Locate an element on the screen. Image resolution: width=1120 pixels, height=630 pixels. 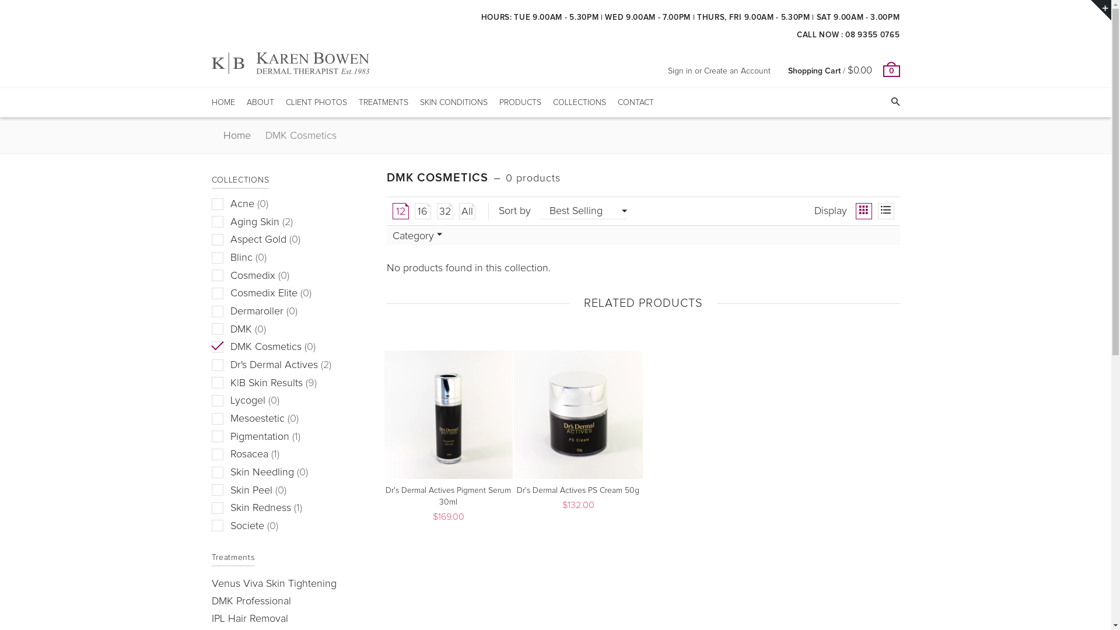
Shopping Cart / $0.00 0 is located at coordinates (843, 71).